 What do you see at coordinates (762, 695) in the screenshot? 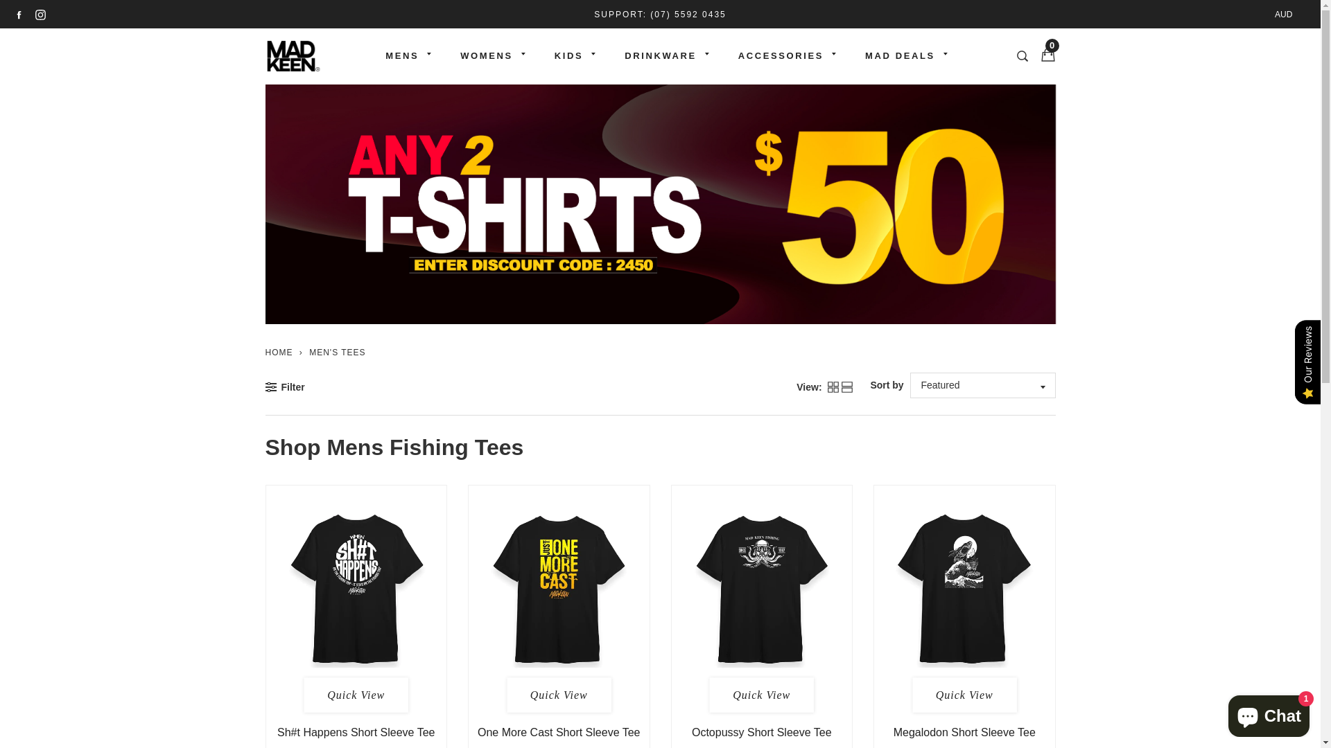
I see `Quick View` at bounding box center [762, 695].